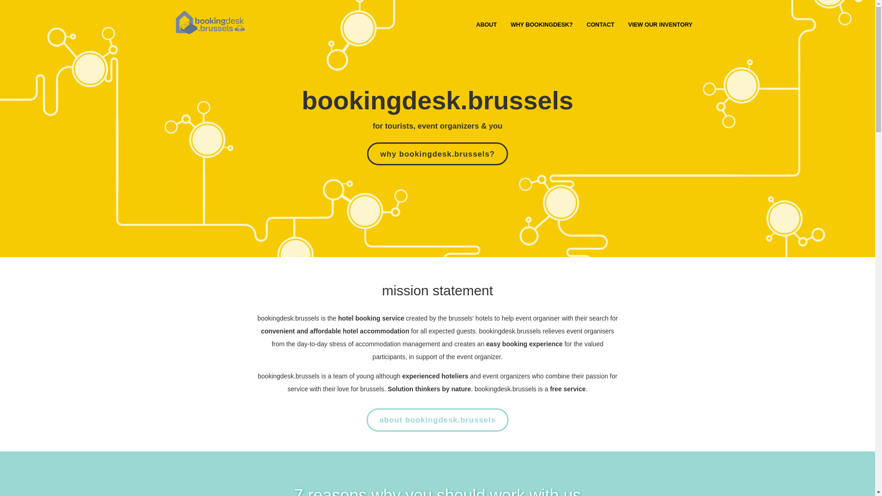  What do you see at coordinates (542, 25) in the screenshot?
I see `WHY BOOKINGDESK?` at bounding box center [542, 25].